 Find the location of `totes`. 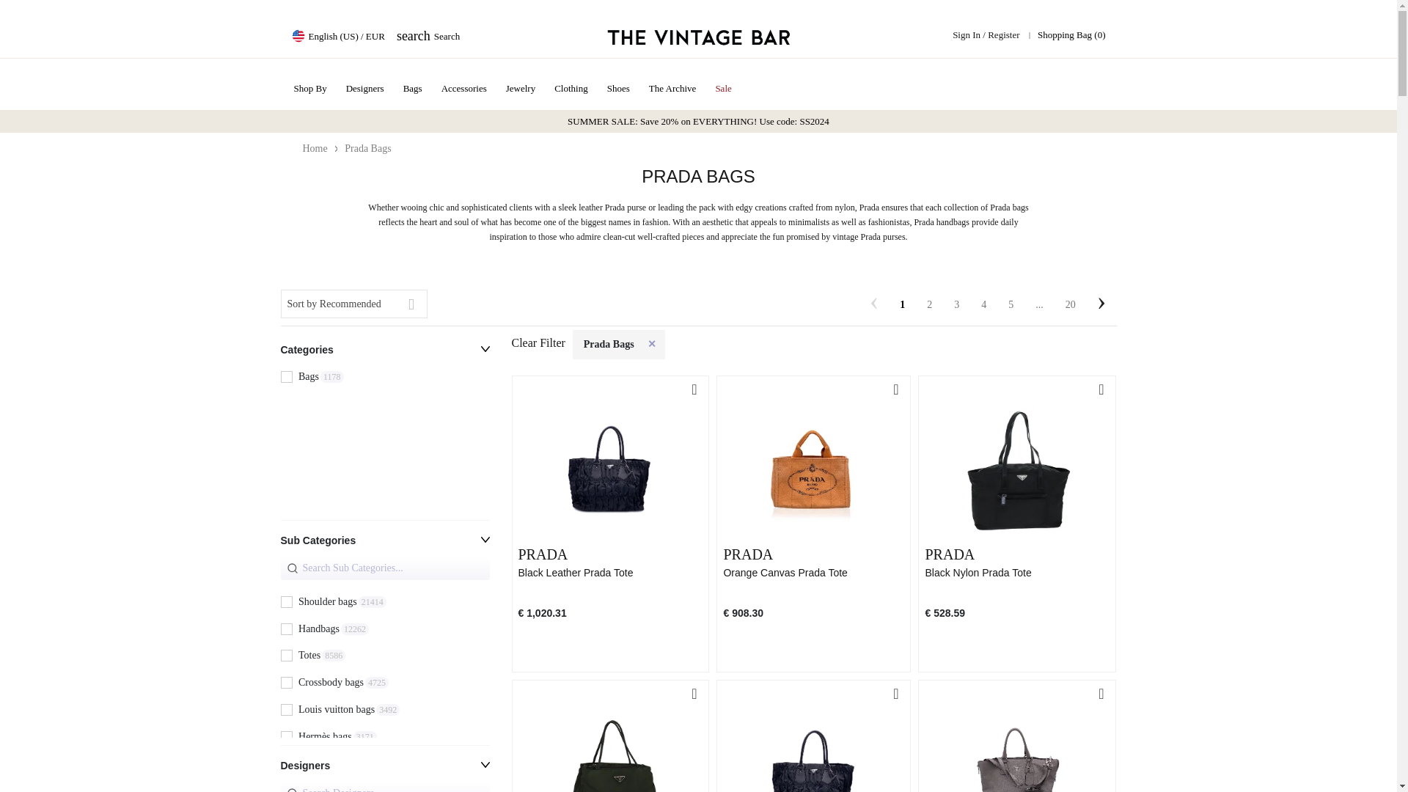

totes is located at coordinates (428, 35).